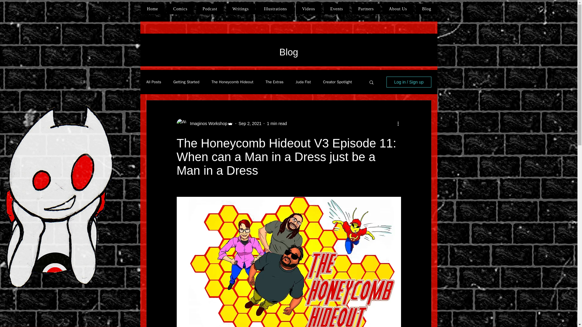 This screenshot has height=327, width=582. Describe the element at coordinates (153, 9) in the screenshot. I see `Home` at that location.